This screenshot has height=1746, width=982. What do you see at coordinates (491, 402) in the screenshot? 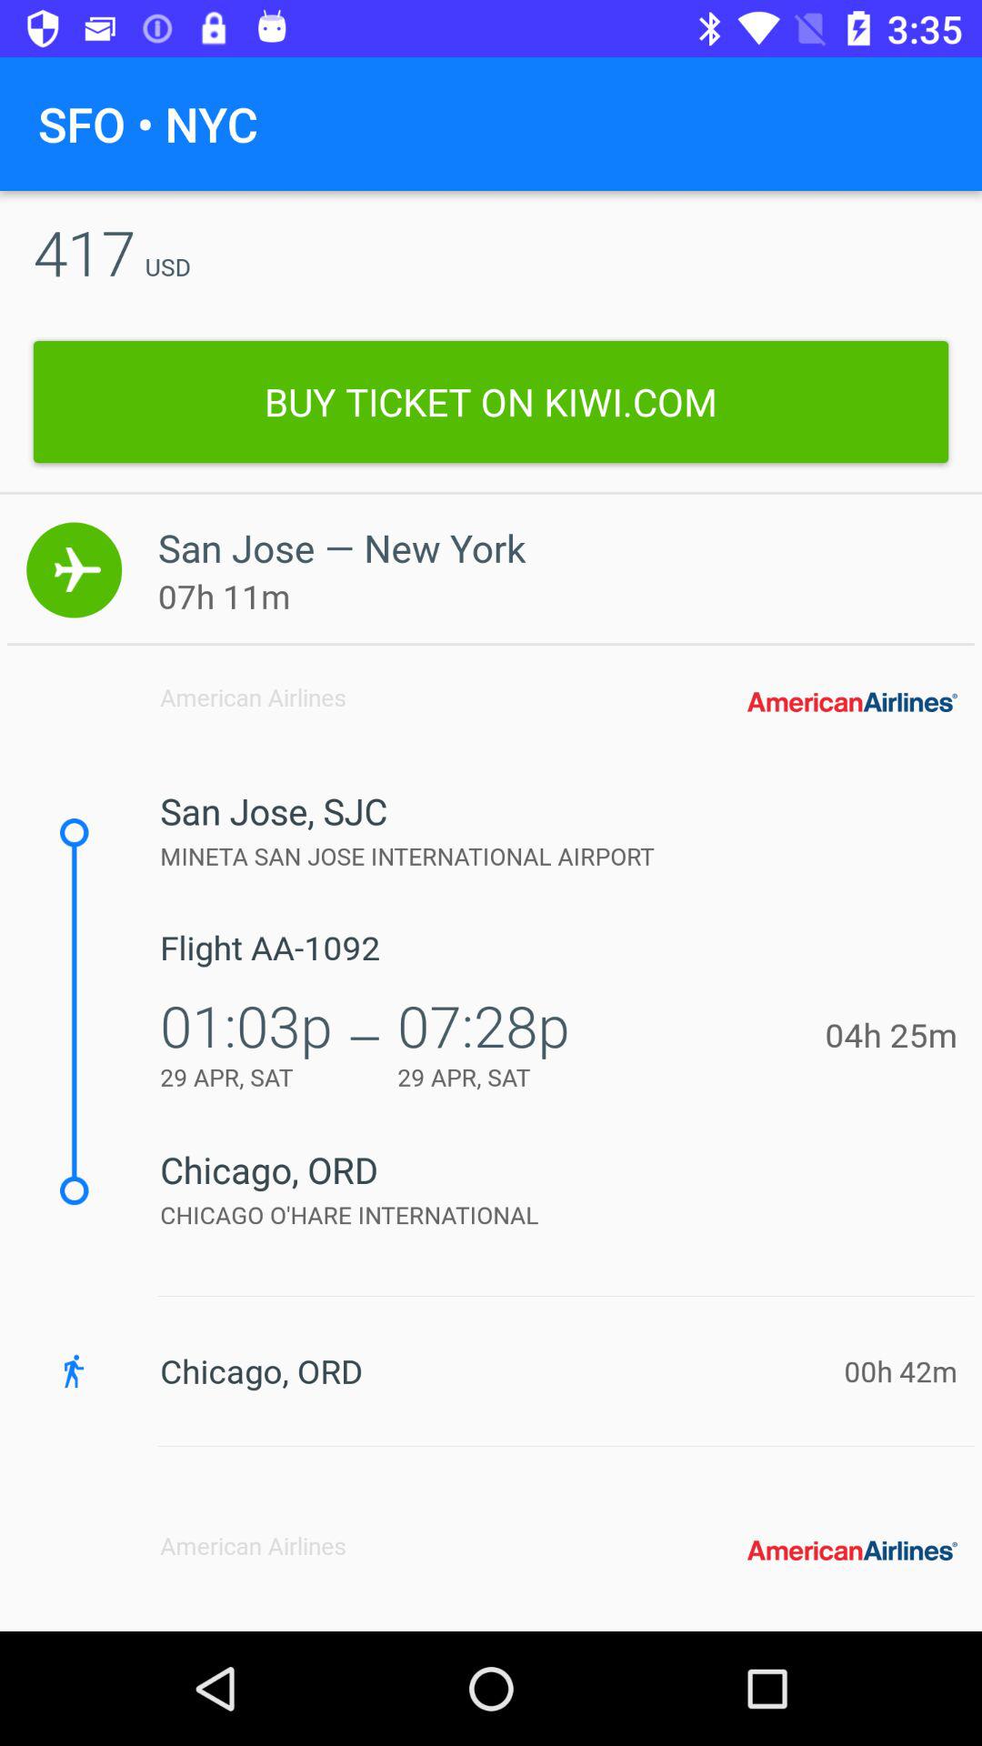
I see `select icon below the 417 icon` at bounding box center [491, 402].